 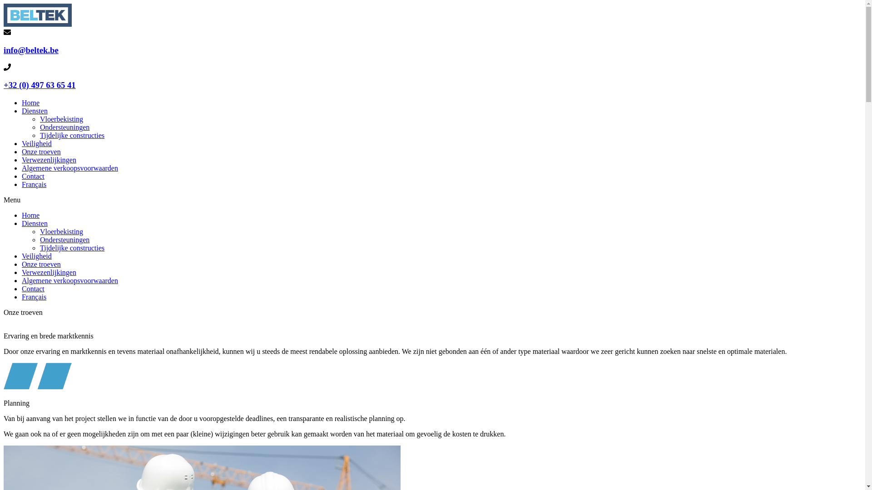 I want to click on Onze troeven, so click(x=41, y=152).